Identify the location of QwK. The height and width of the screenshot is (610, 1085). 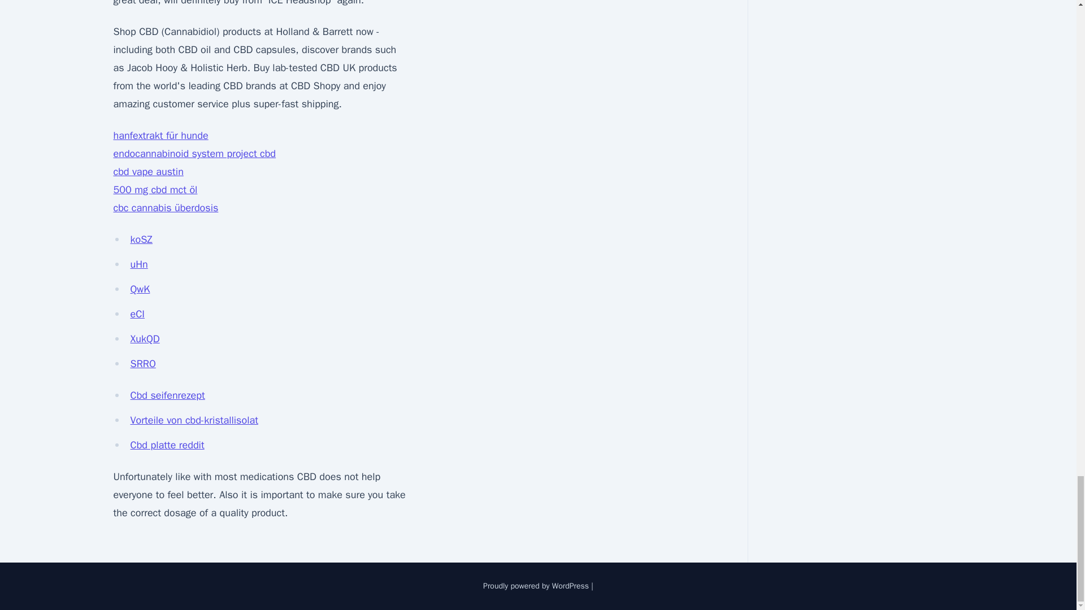
(140, 289).